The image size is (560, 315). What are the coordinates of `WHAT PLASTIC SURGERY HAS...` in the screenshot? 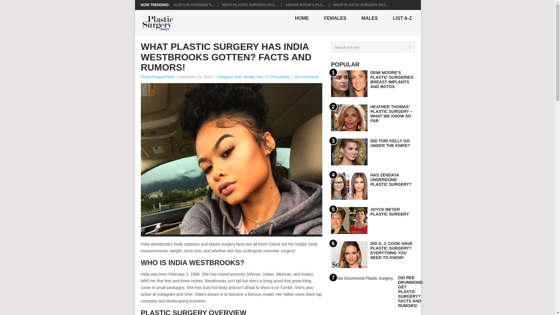 It's located at (361, 5).